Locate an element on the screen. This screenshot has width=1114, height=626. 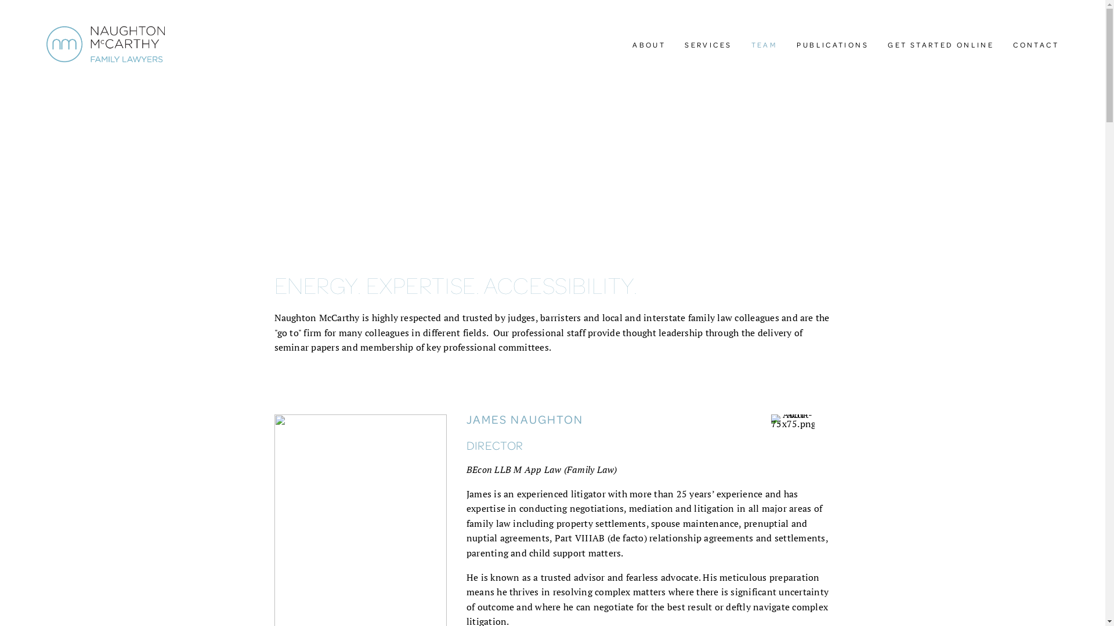
CONTACT is located at coordinates (1036, 45).